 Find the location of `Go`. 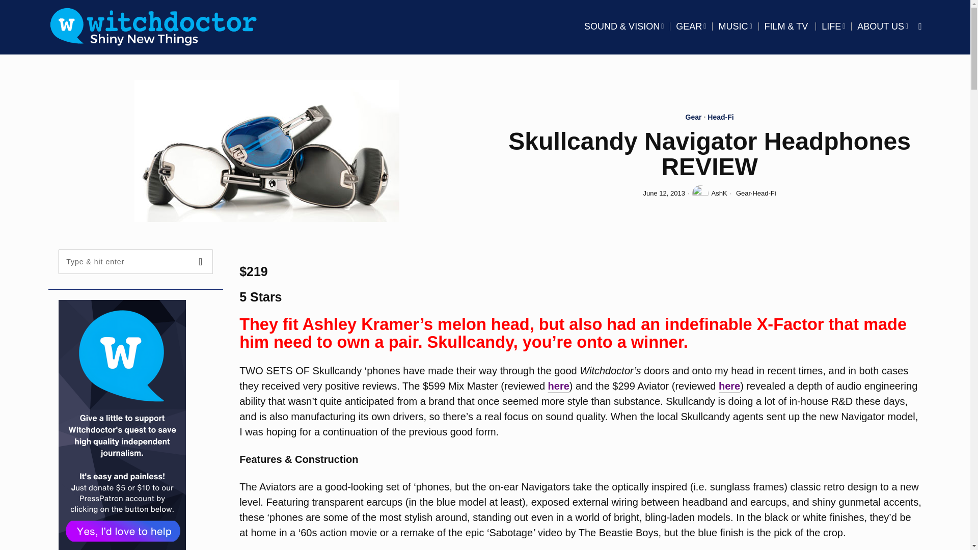

Go is located at coordinates (201, 262).